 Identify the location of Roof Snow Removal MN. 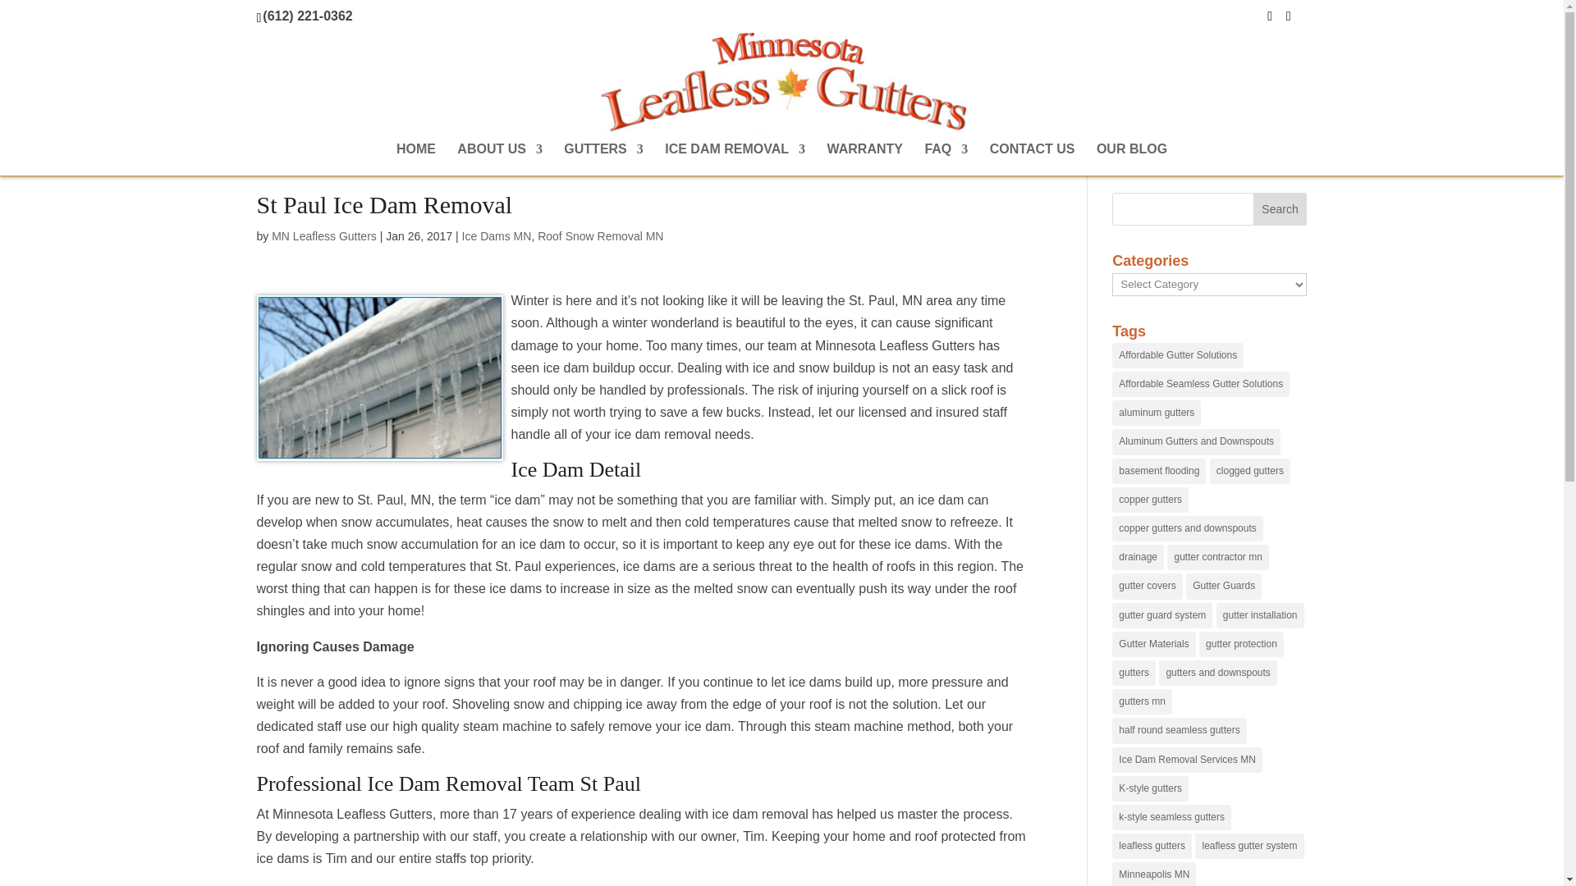
(600, 235).